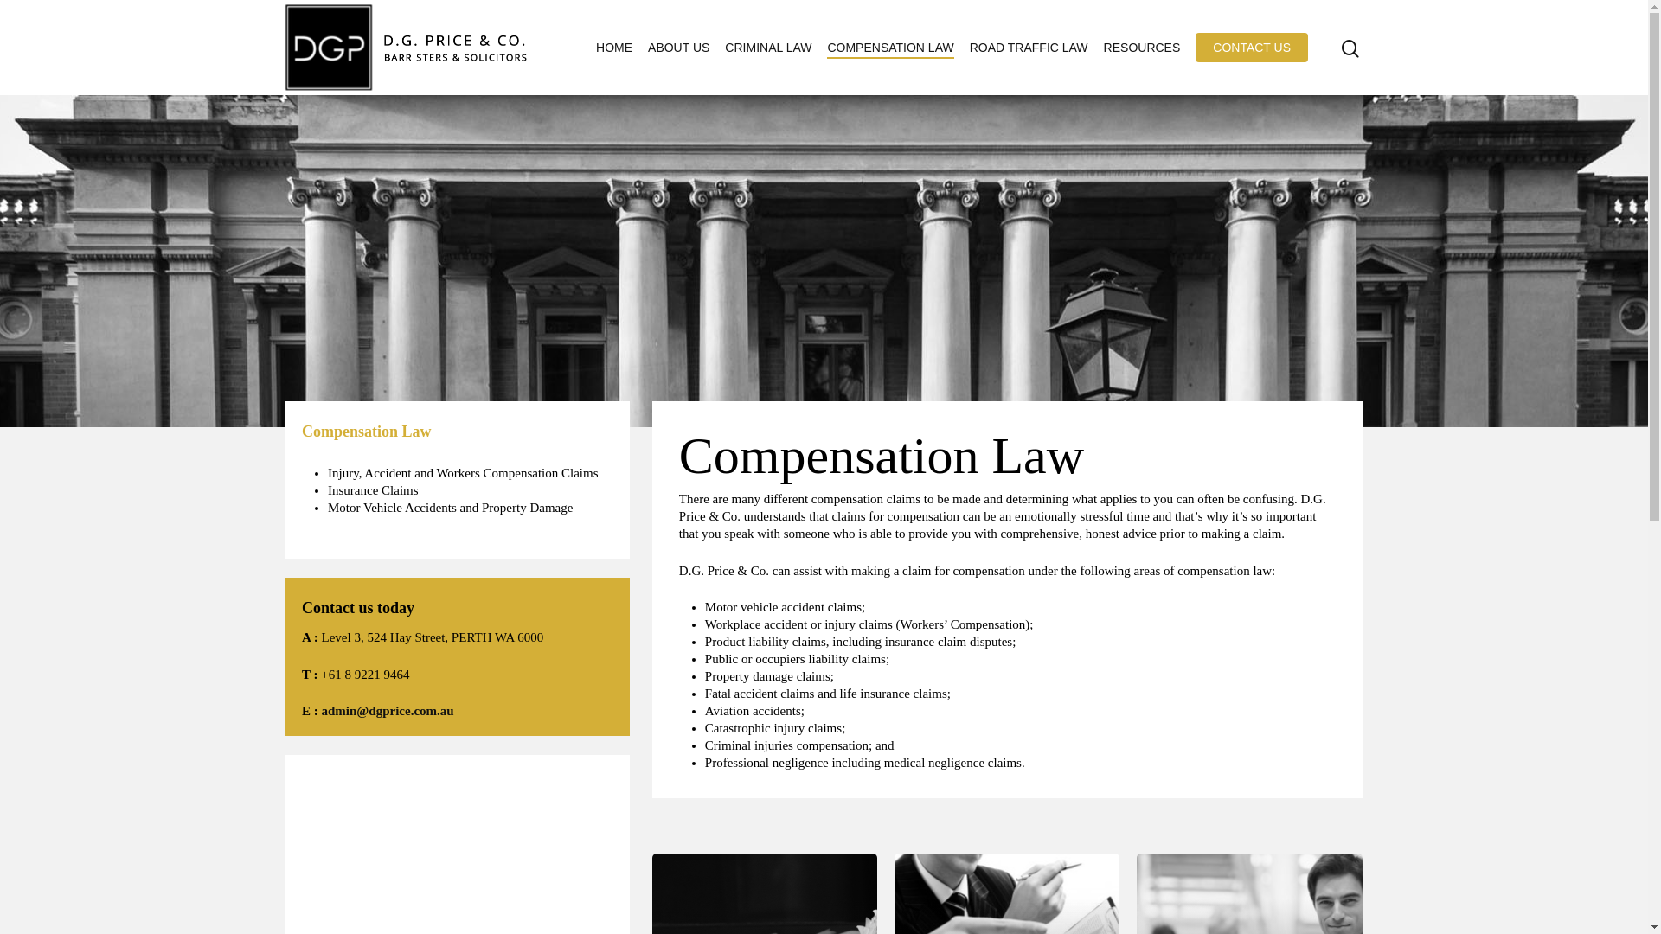  Describe the element at coordinates (1142, 48) in the screenshot. I see `RESOURCES` at that location.